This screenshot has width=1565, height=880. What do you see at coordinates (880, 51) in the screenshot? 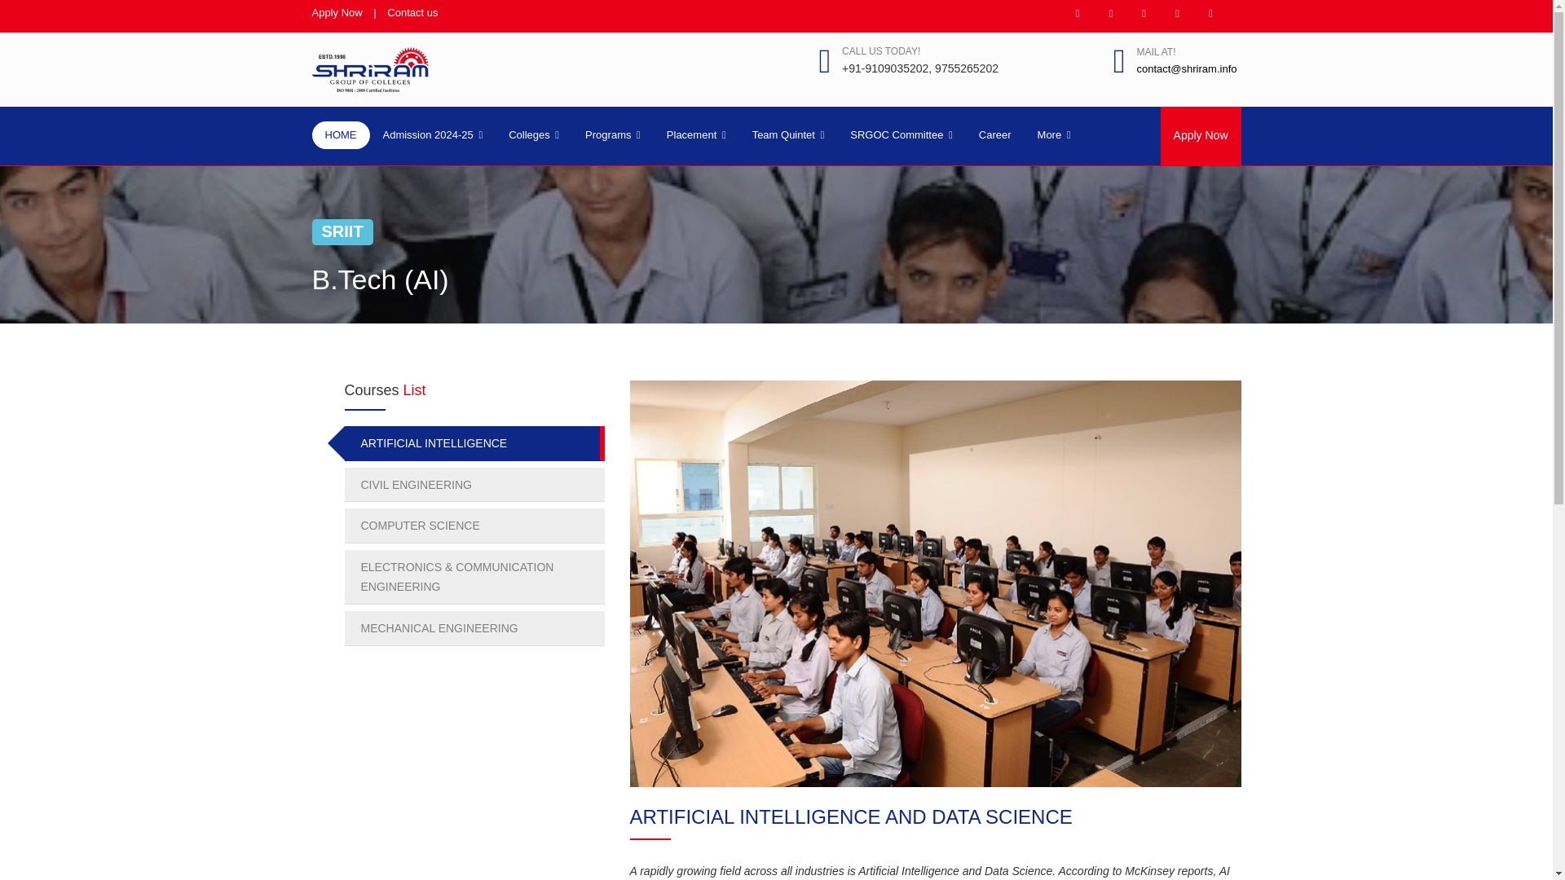
I see `CALL US TODAY!` at bounding box center [880, 51].